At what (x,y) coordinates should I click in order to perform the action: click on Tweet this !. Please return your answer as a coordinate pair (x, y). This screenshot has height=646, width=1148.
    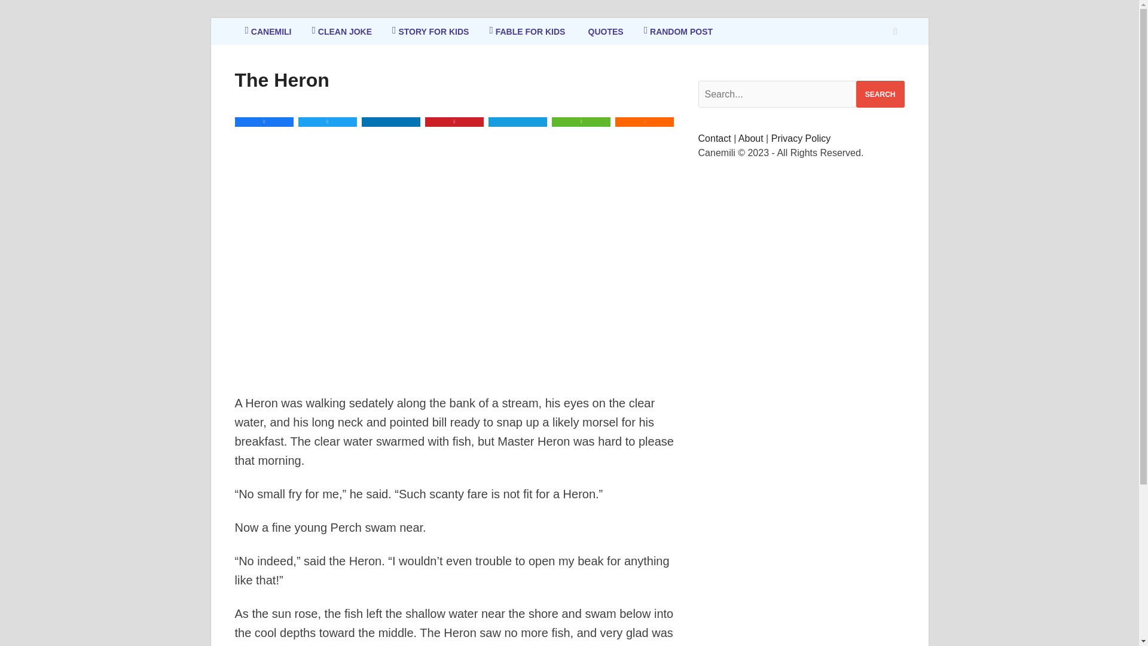
    Looking at the image, I should click on (328, 121).